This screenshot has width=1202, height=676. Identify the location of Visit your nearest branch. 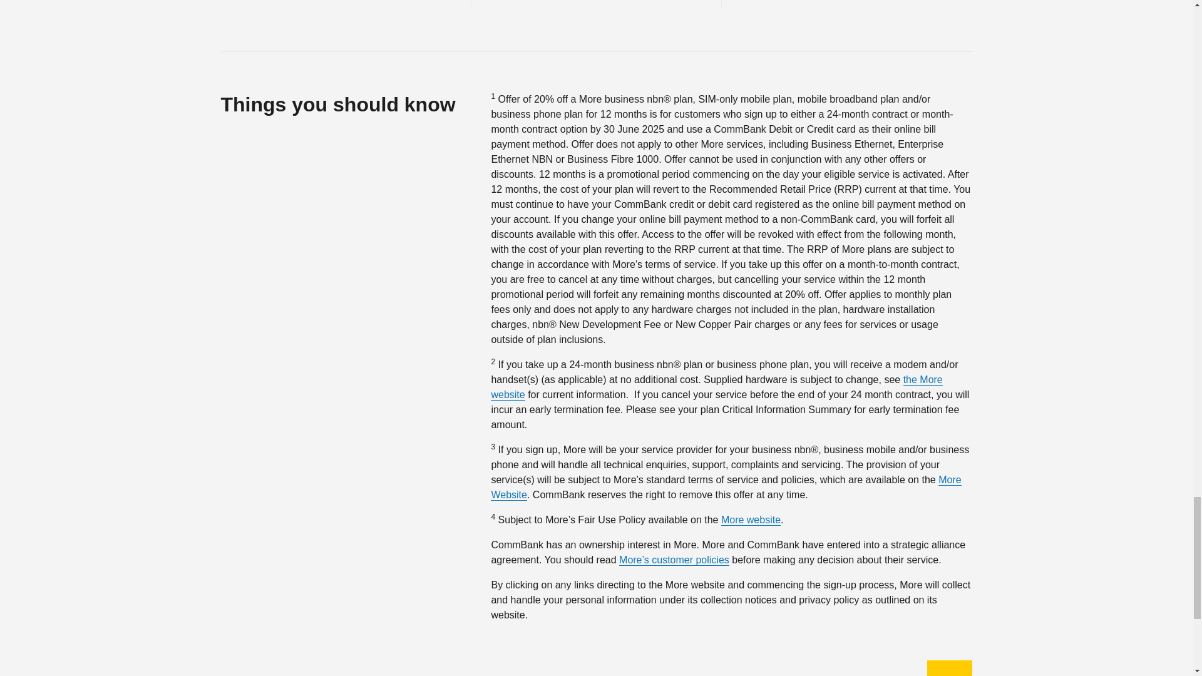
(846, 3).